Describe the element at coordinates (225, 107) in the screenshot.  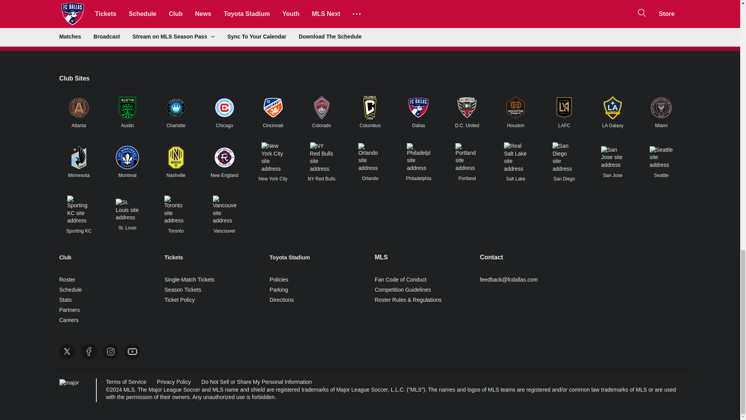
I see `Link to Chicago` at that location.